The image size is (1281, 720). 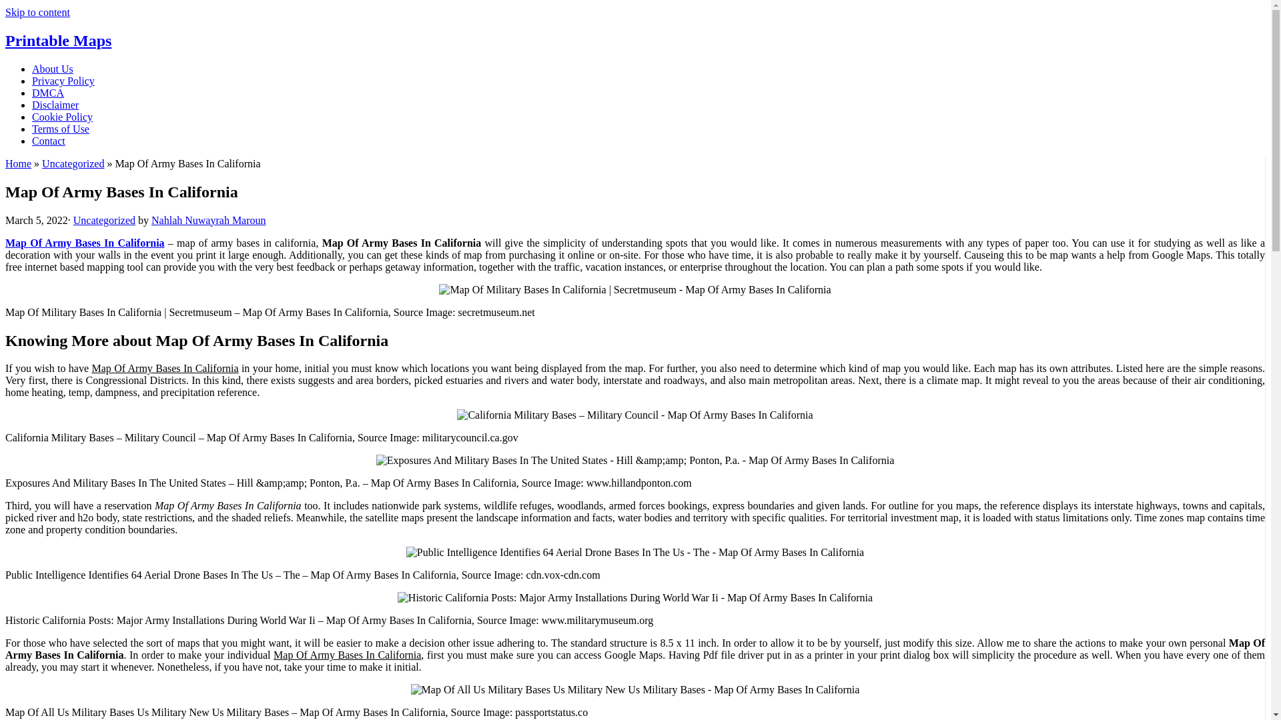 I want to click on Disclaimer, so click(x=55, y=105).